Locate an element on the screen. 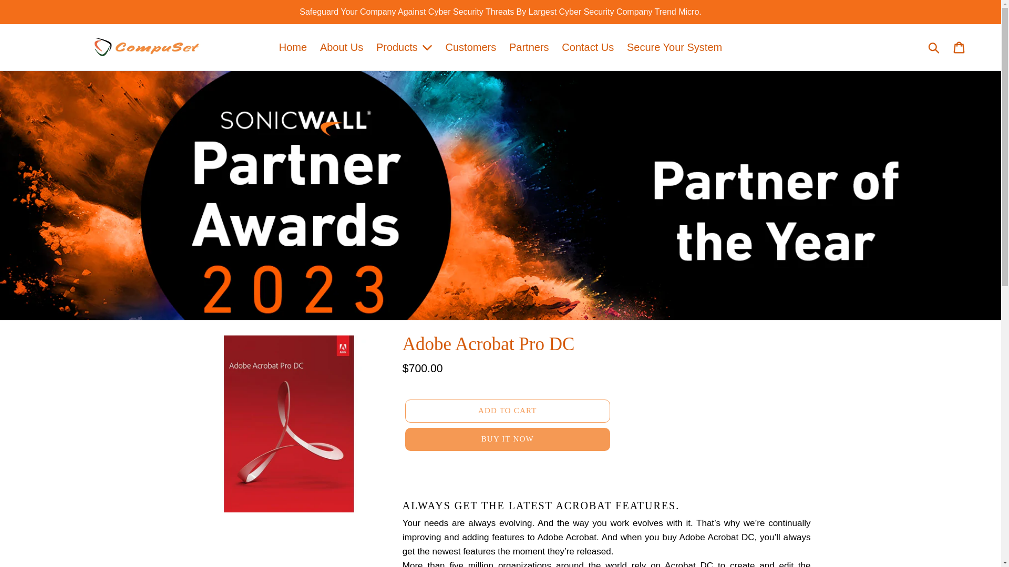 This screenshot has height=567, width=1009. Partners is located at coordinates (529, 47).